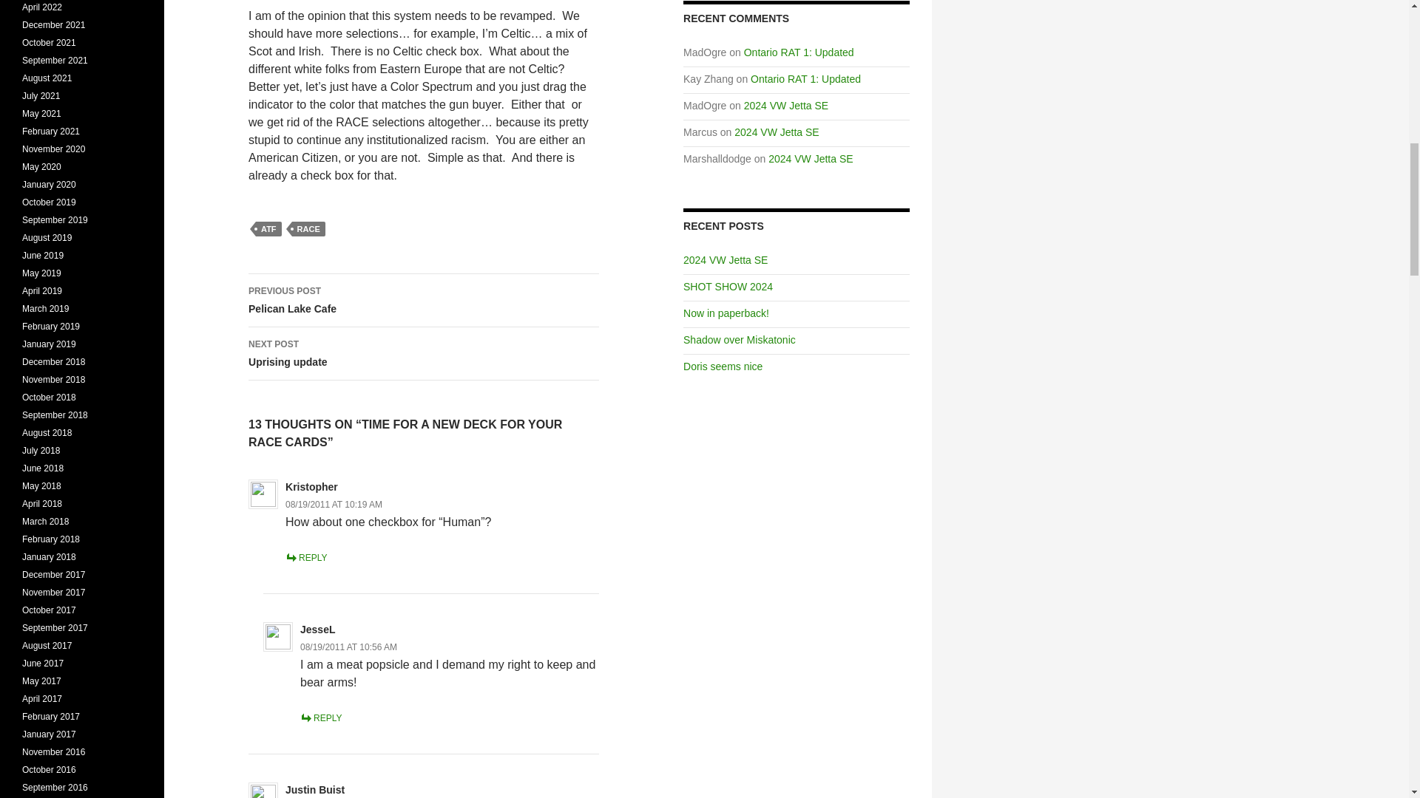 The image size is (1420, 798). What do you see at coordinates (424, 300) in the screenshot?
I see `REPLY` at bounding box center [424, 300].